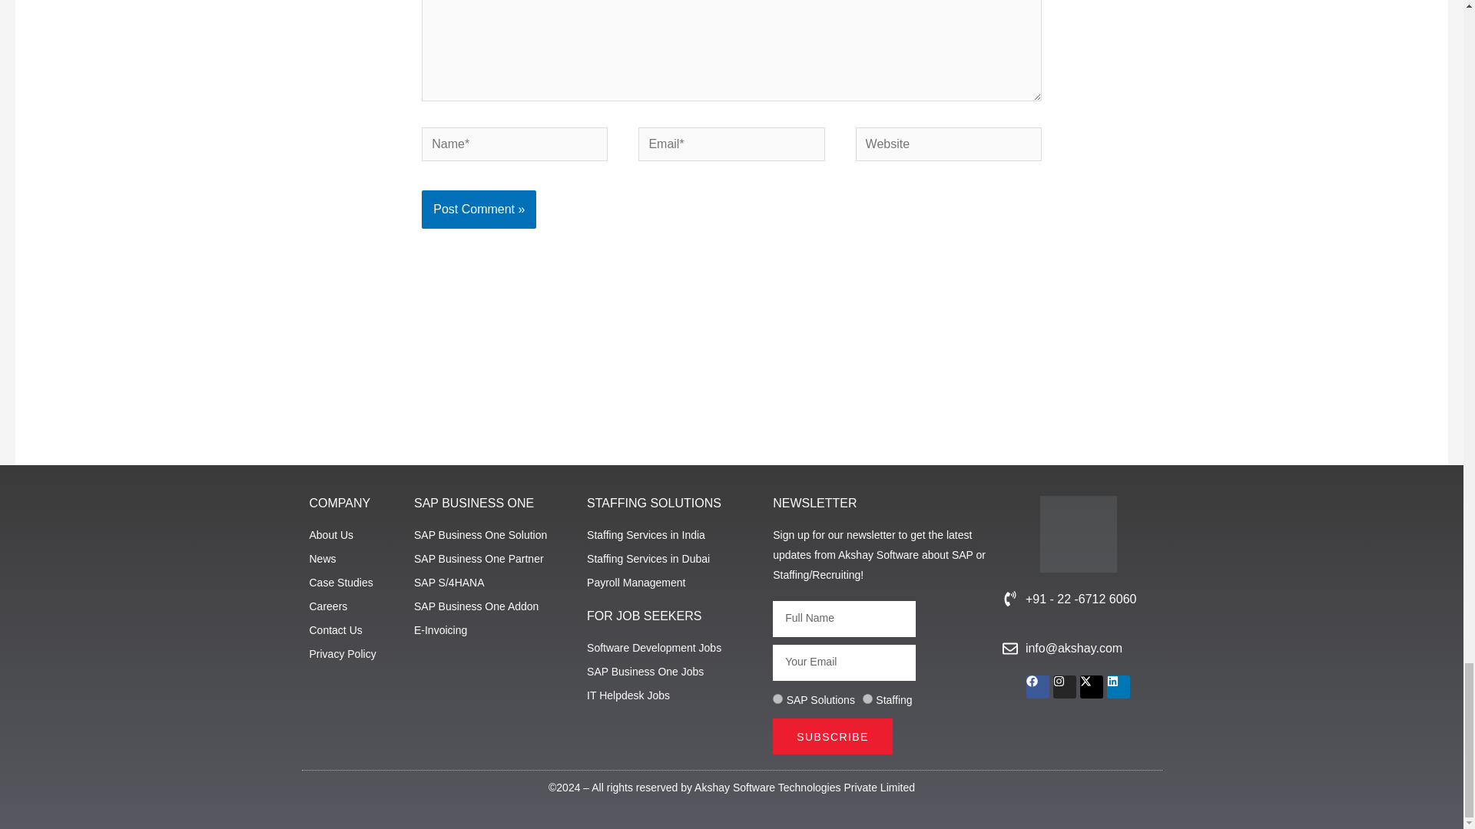 The image size is (1475, 829). Describe the element at coordinates (777, 699) in the screenshot. I see `1` at that location.